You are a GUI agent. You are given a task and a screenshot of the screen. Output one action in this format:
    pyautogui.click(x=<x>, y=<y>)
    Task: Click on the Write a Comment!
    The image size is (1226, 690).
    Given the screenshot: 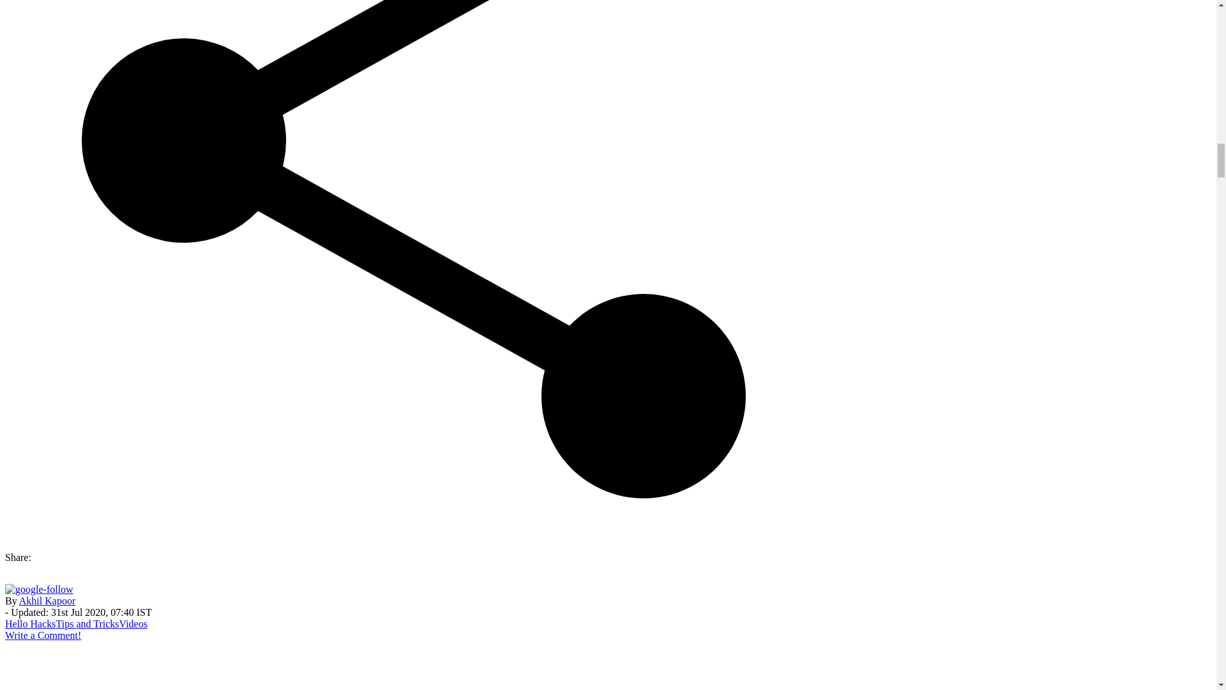 What is the action you would take?
    pyautogui.click(x=42, y=635)
    